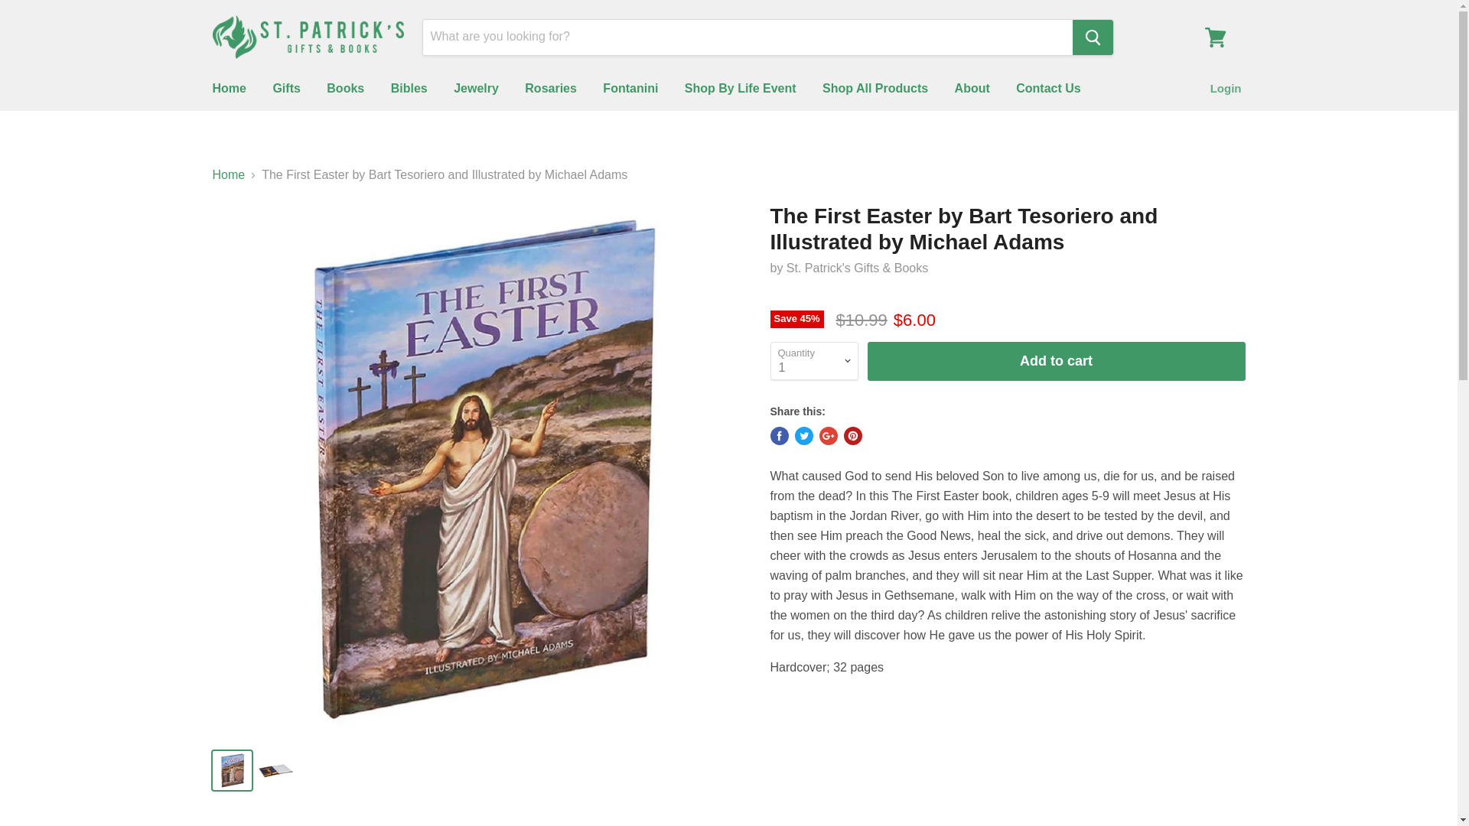 The height and width of the screenshot is (826, 1469). What do you see at coordinates (286, 89) in the screenshot?
I see `Gifts` at bounding box center [286, 89].